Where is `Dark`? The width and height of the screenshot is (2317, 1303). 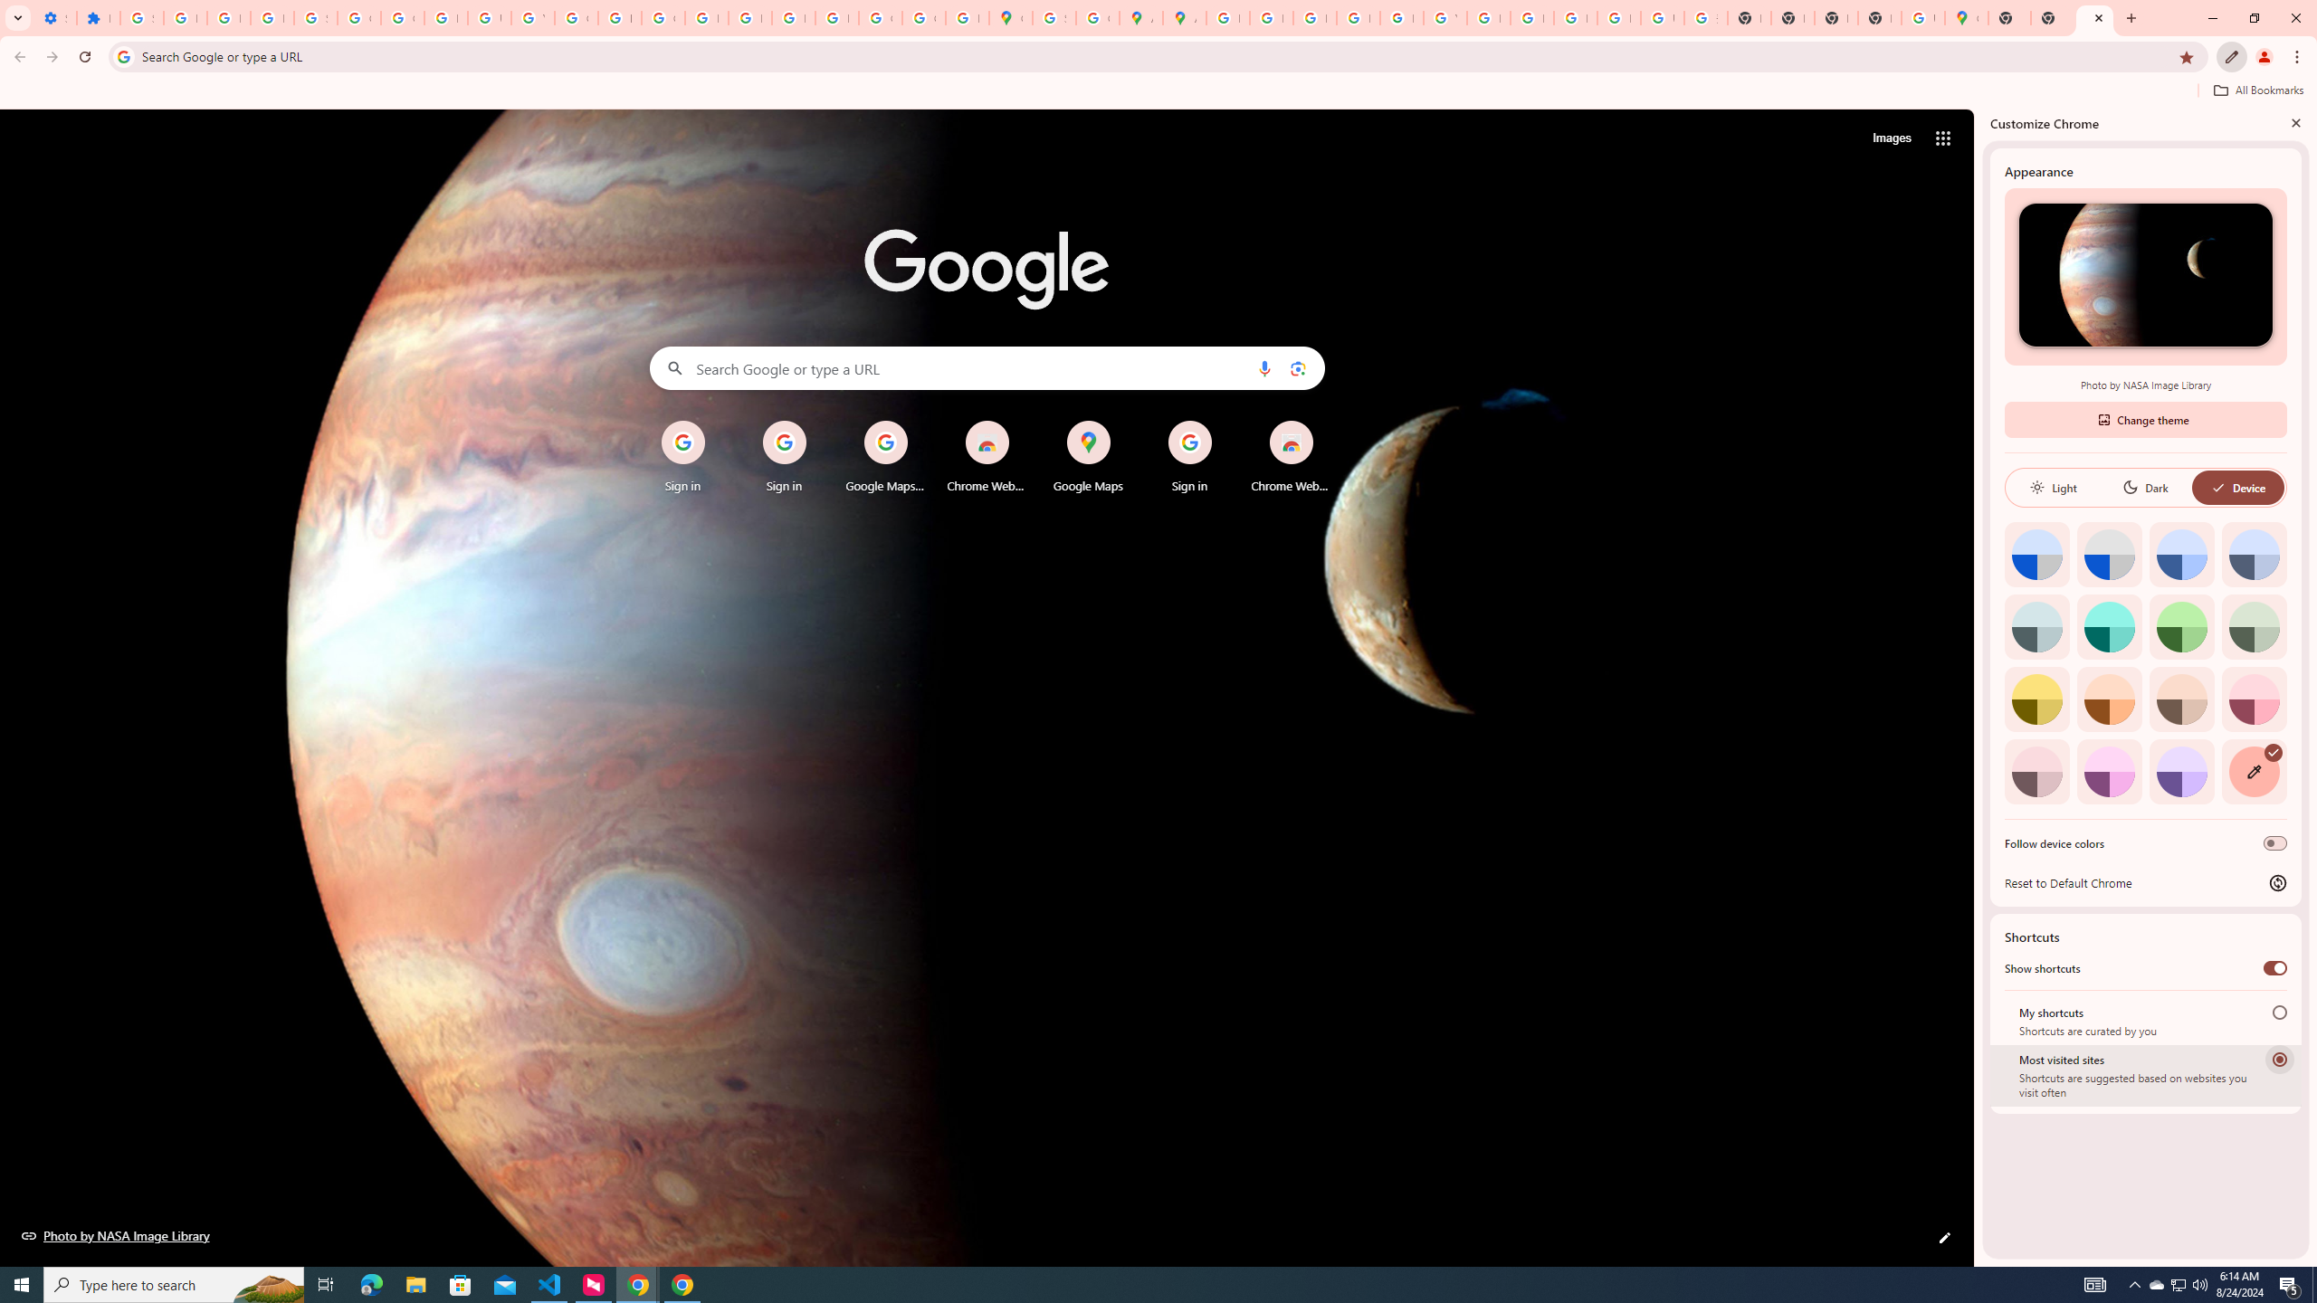 Dark is located at coordinates (2145, 487).